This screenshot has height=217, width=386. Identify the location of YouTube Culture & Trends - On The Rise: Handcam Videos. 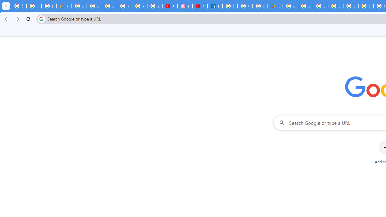
(200, 6).